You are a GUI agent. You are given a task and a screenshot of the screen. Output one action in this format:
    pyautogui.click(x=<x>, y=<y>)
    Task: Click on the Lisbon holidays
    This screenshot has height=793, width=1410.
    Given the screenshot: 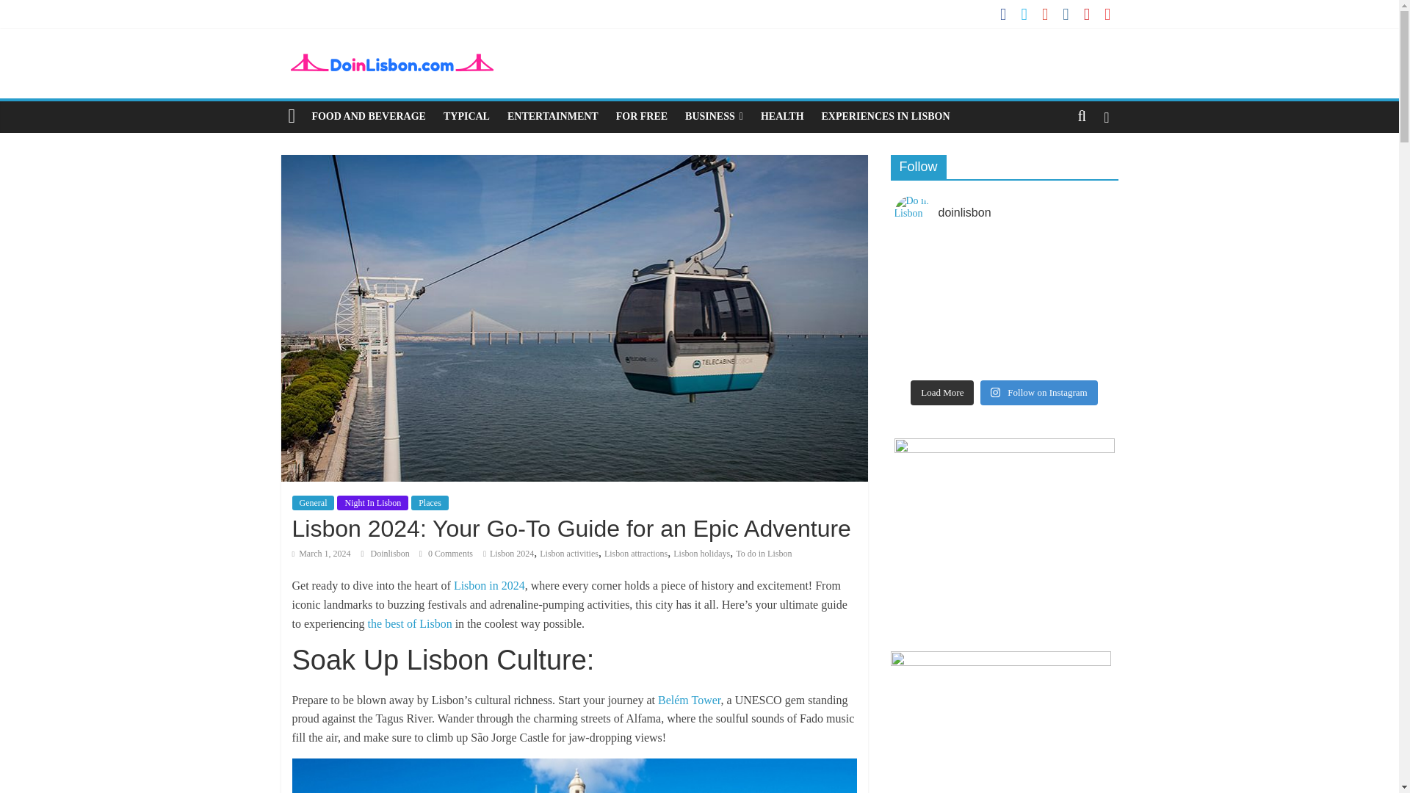 What is the action you would take?
    pyautogui.click(x=702, y=554)
    